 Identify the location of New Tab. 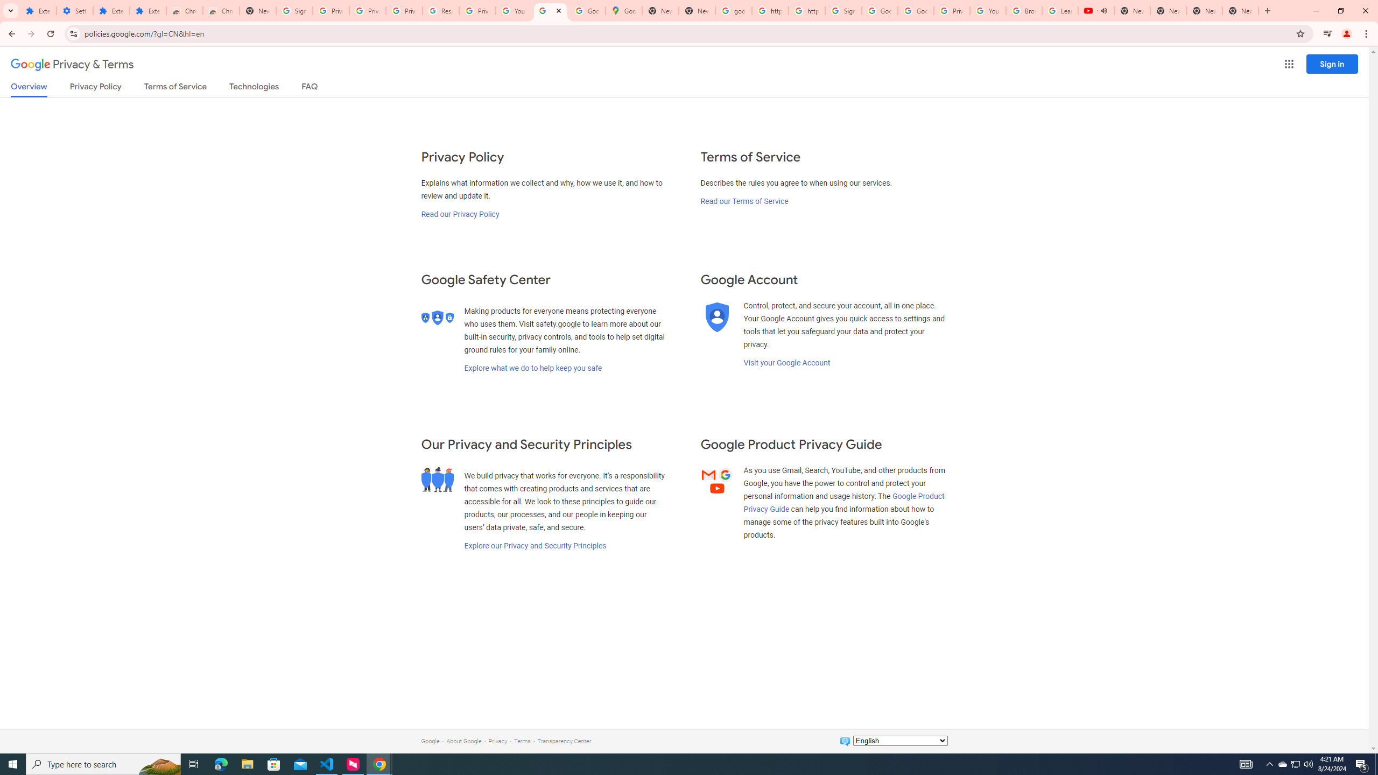
(257, 11).